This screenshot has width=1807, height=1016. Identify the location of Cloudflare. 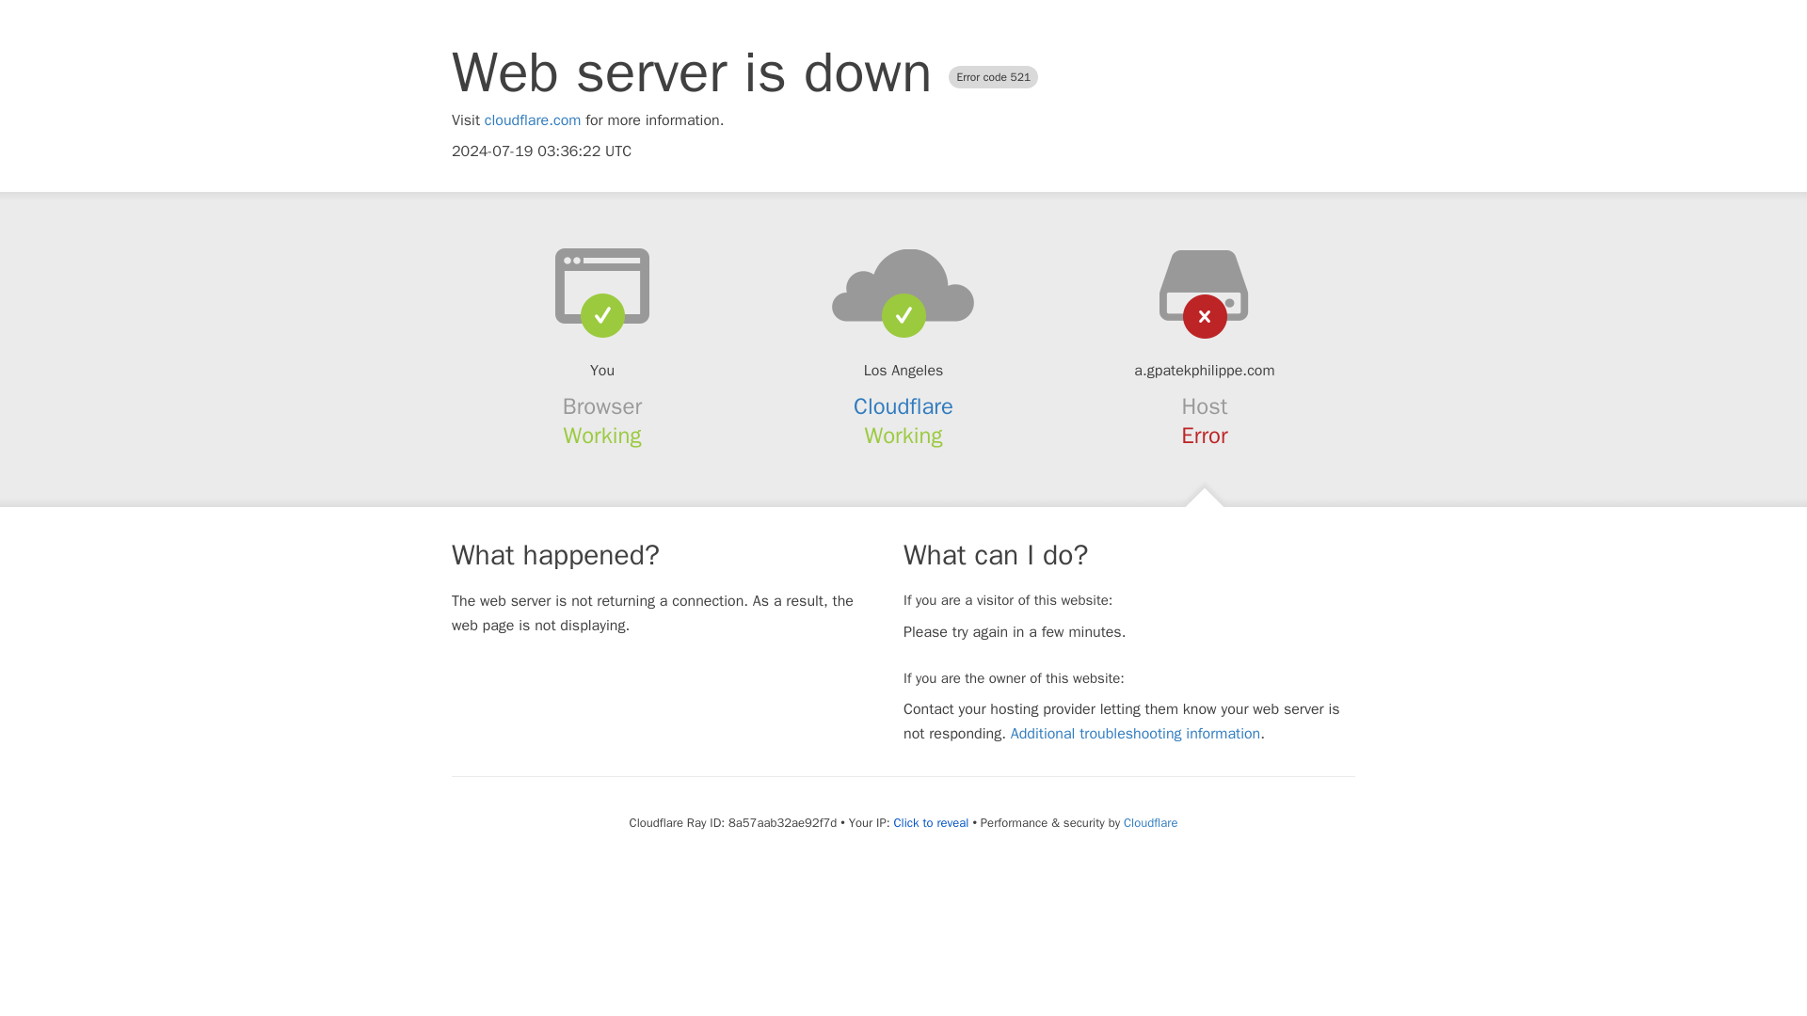
(1150, 822).